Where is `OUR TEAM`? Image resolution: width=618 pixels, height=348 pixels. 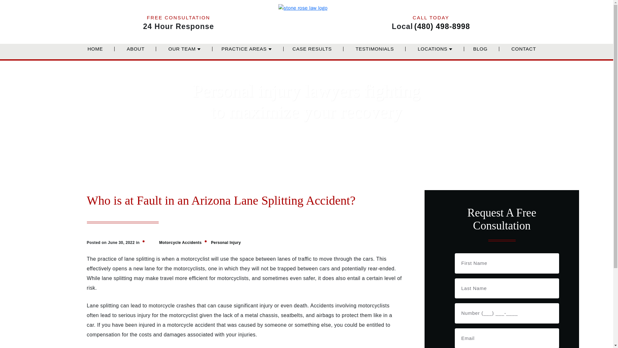 OUR TEAM is located at coordinates (182, 53).